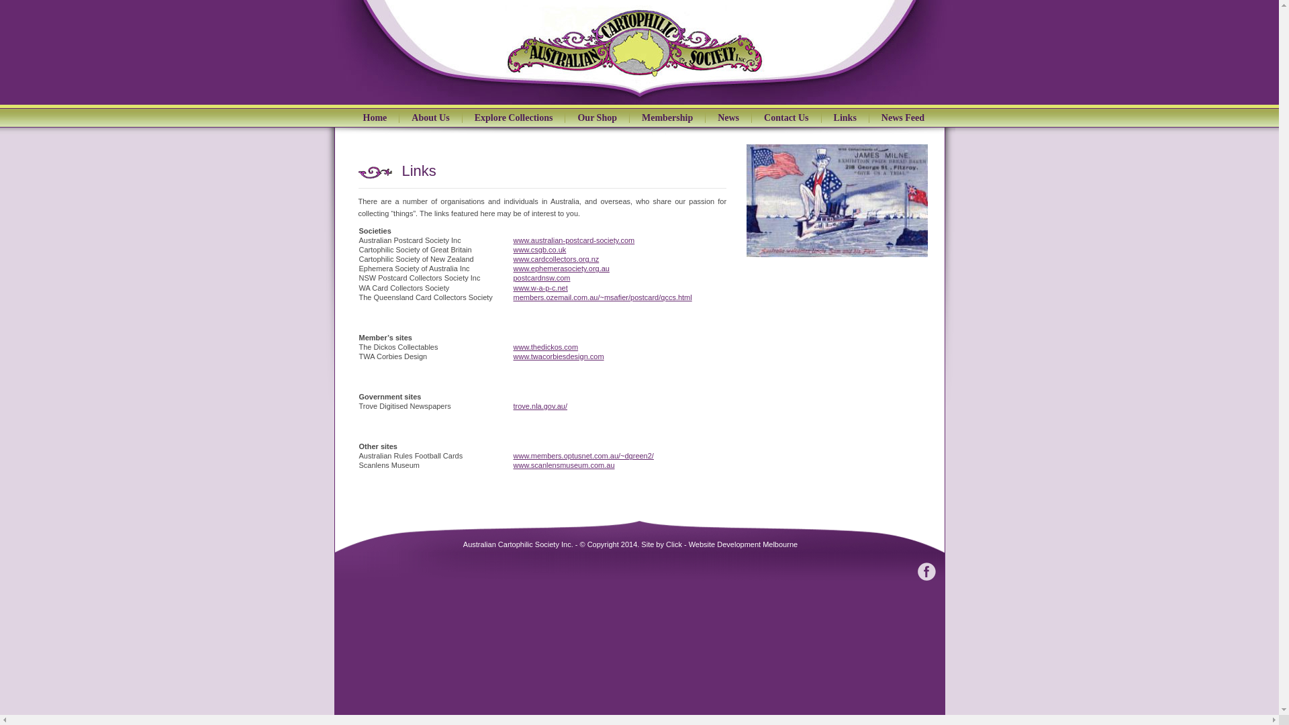 Image resolution: width=1289 pixels, height=725 pixels. Describe the element at coordinates (902, 118) in the screenshot. I see `News Feed` at that location.